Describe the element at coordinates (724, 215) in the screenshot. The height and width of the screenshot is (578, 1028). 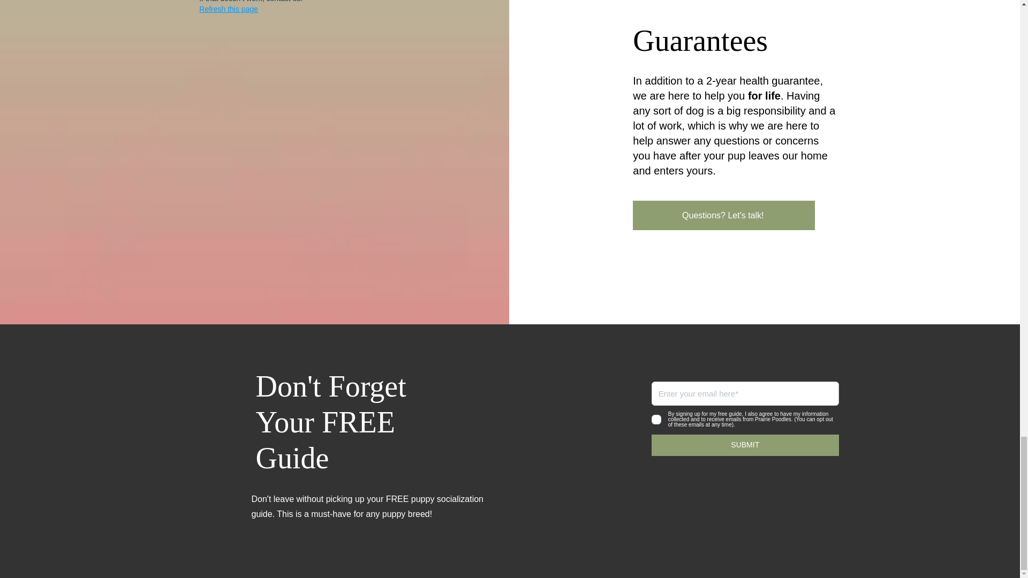
I see `Questions? Let's talk!` at that location.